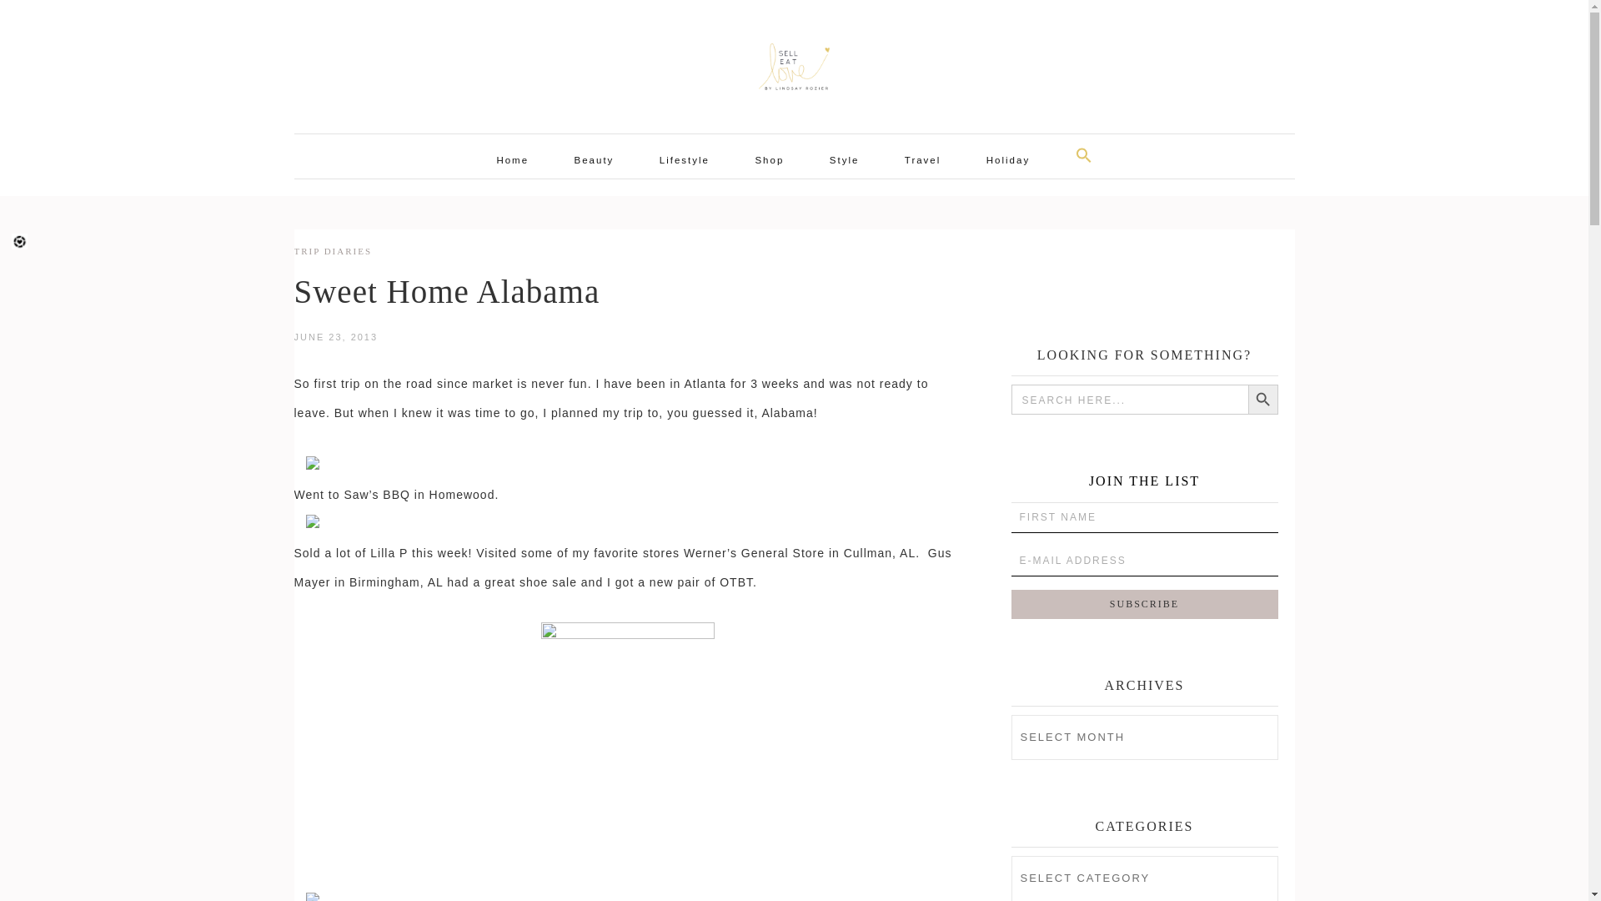  I want to click on Shop, so click(769, 159).